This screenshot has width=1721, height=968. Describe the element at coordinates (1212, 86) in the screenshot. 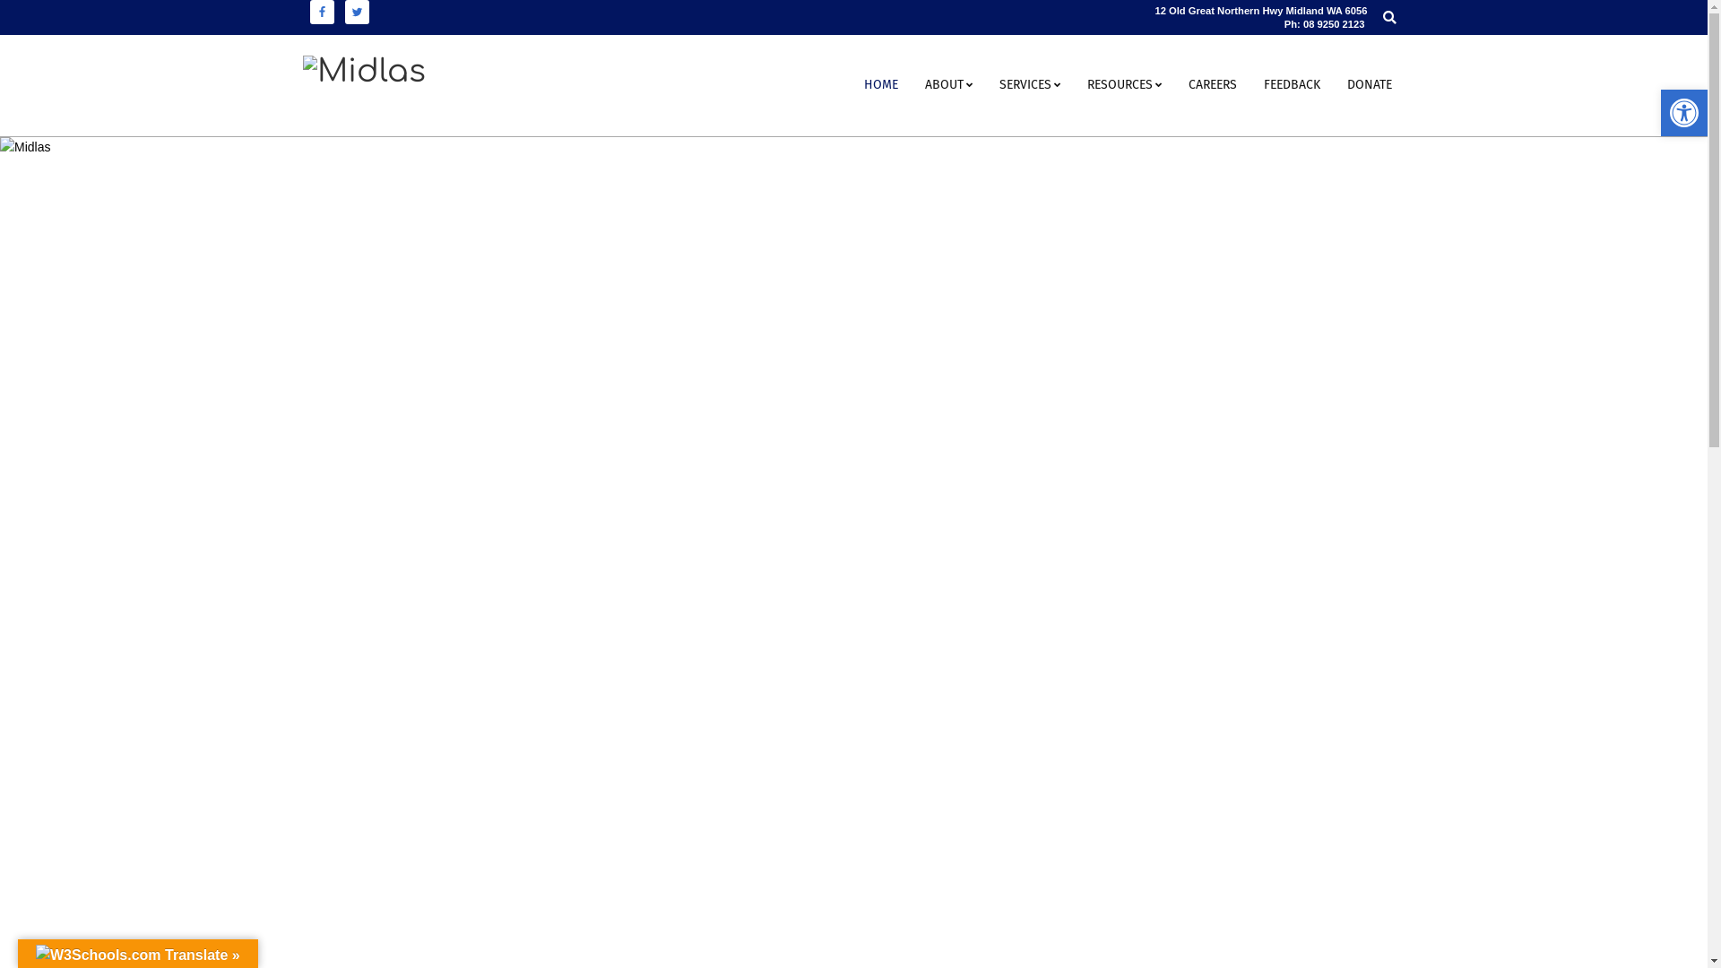

I see `CAREERS` at that location.